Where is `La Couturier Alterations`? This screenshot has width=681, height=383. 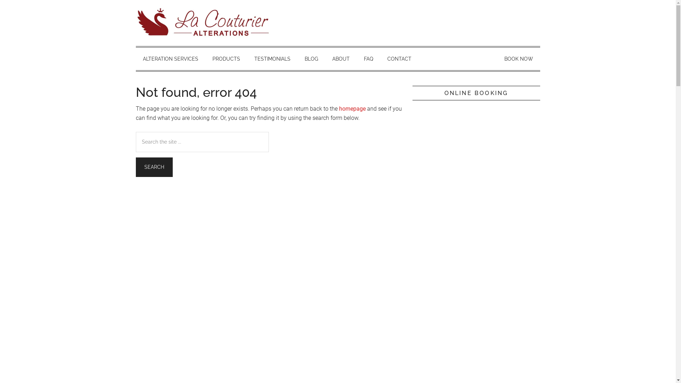 La Couturier Alterations is located at coordinates (203, 23).